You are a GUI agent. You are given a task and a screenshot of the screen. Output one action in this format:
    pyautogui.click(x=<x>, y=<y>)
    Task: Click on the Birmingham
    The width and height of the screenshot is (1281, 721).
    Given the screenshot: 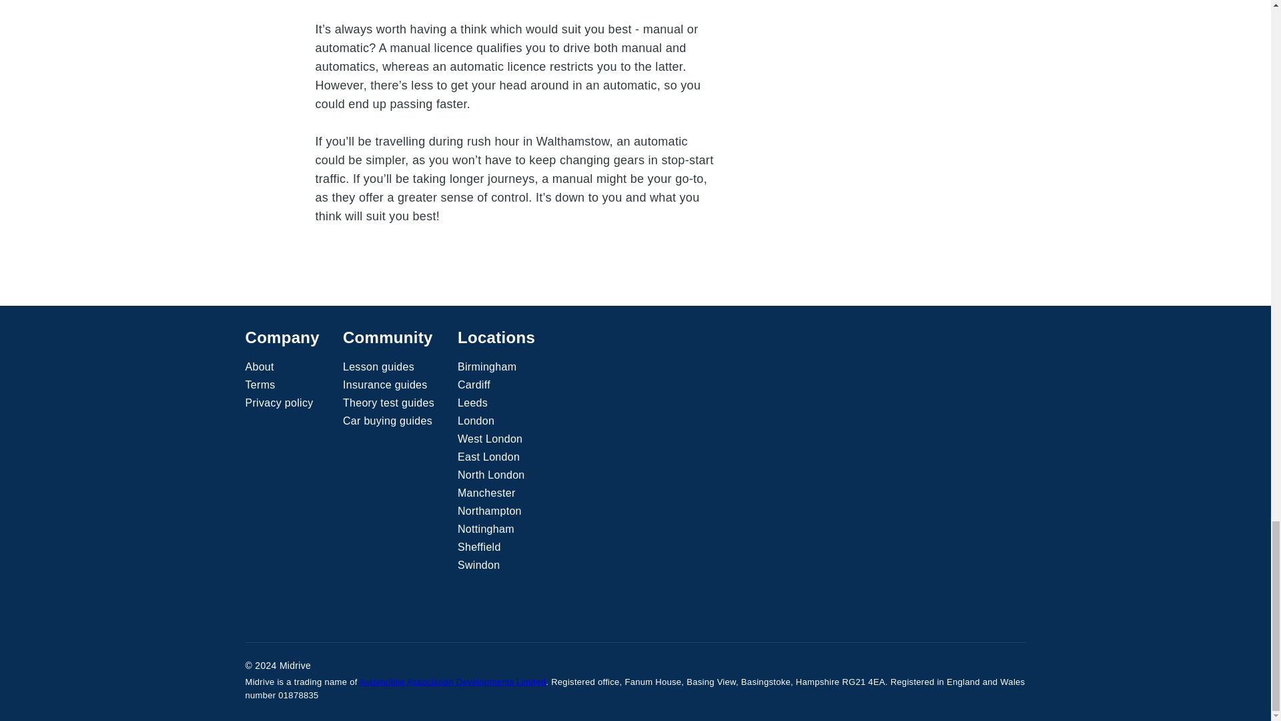 What is the action you would take?
    pyautogui.click(x=486, y=367)
    